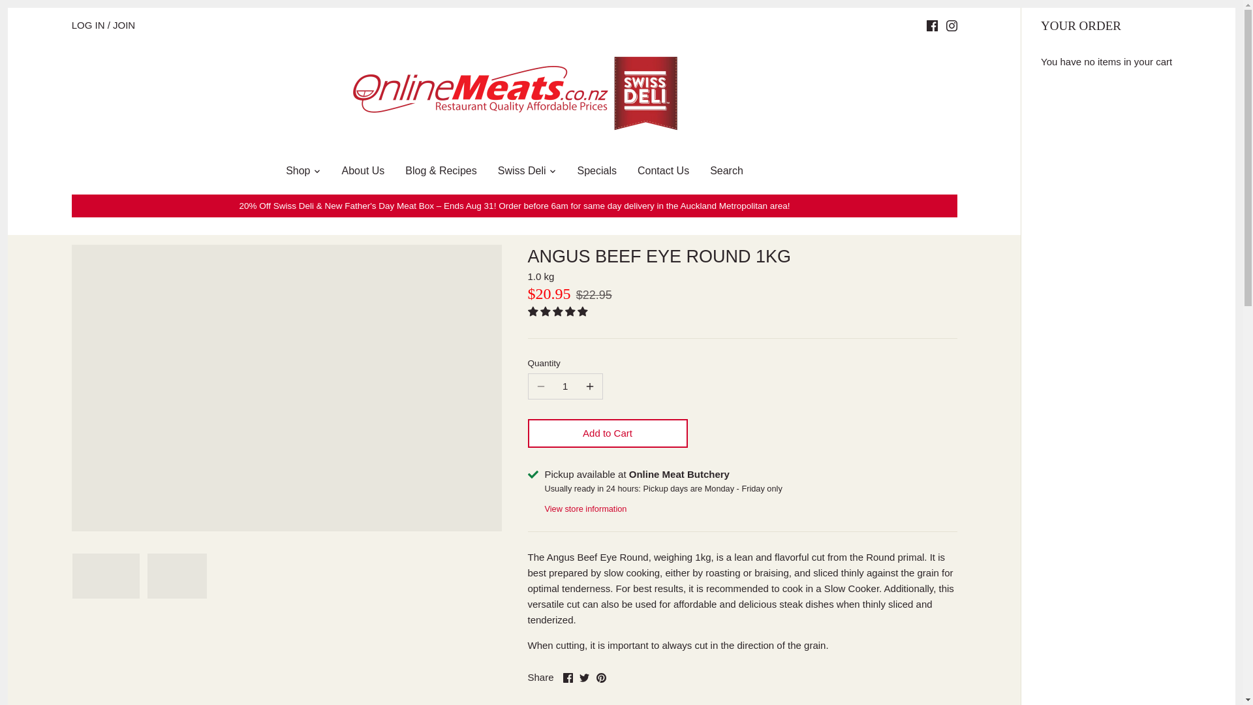  Describe the element at coordinates (601, 678) in the screenshot. I see `Pinterest` at that location.